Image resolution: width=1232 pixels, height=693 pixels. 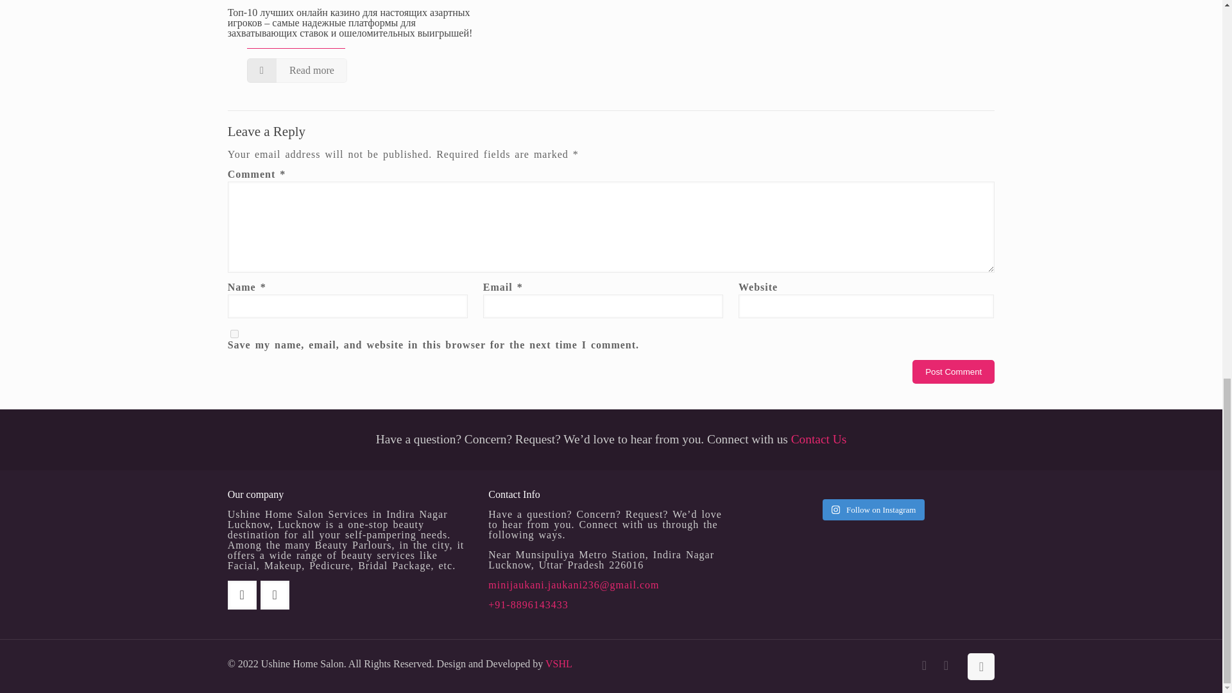 What do you see at coordinates (946, 666) in the screenshot?
I see `Instagram` at bounding box center [946, 666].